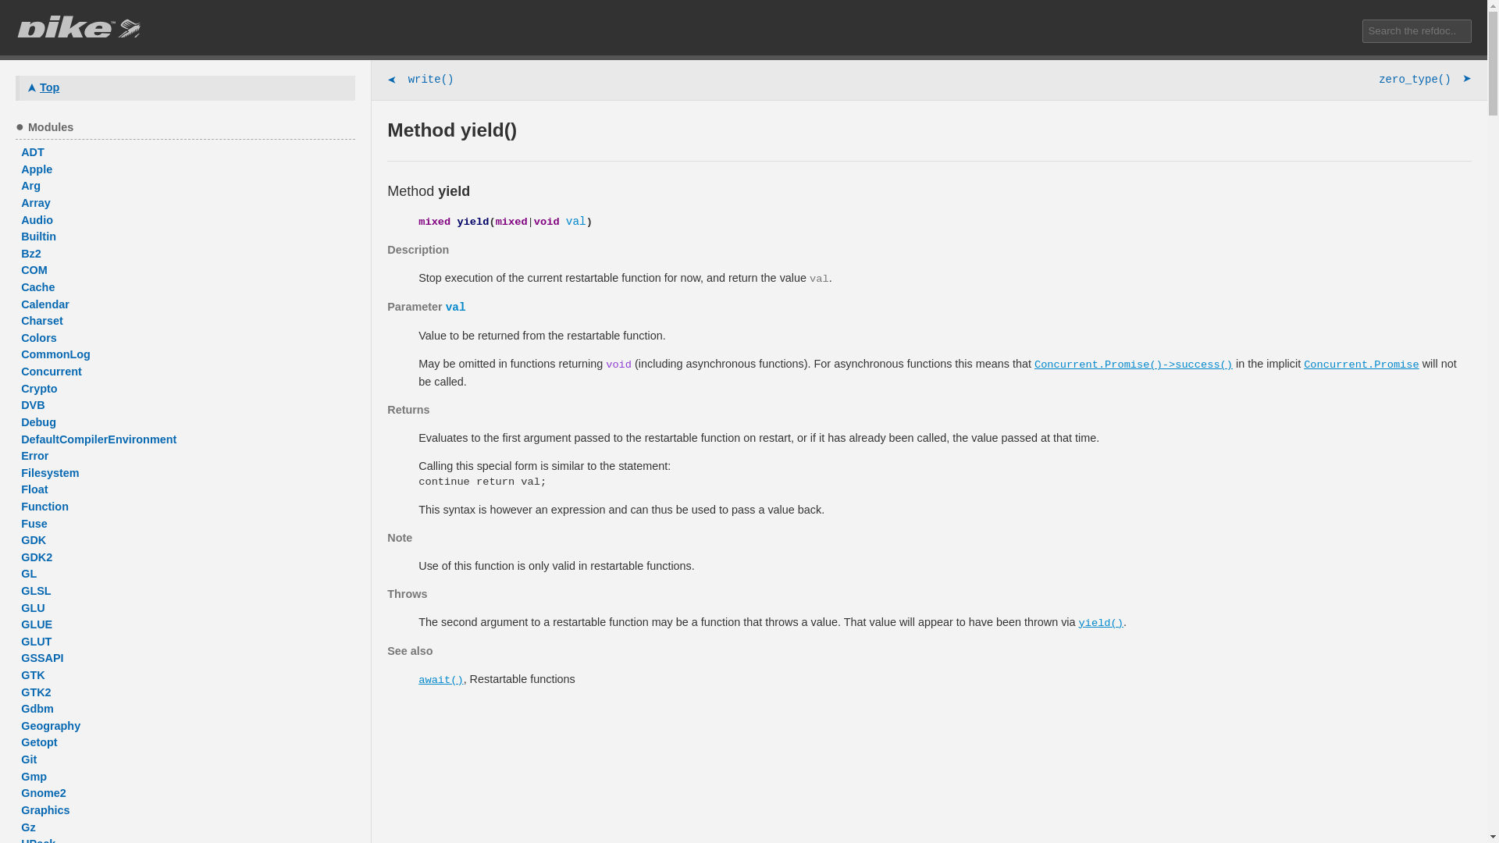  I want to click on Calendar, so click(187, 304).